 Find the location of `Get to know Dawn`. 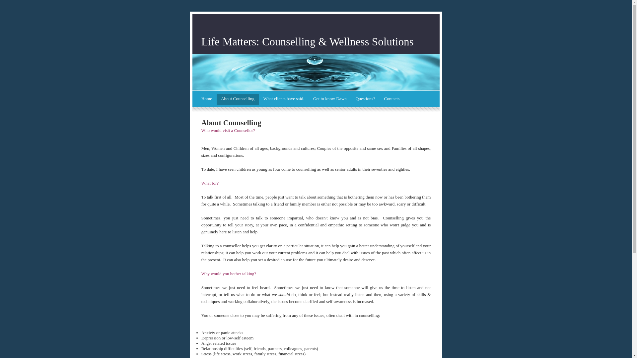

Get to know Dawn is located at coordinates (330, 99).